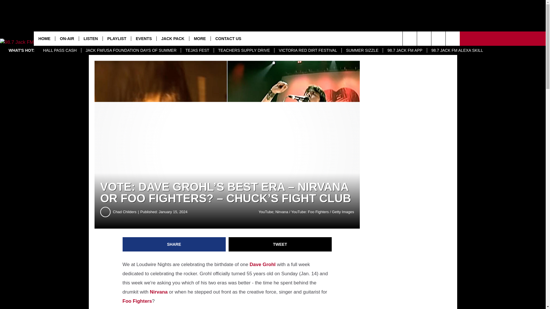 The height and width of the screenshot is (309, 550). Describe the element at coordinates (200, 38) in the screenshot. I see `MORE` at that location.